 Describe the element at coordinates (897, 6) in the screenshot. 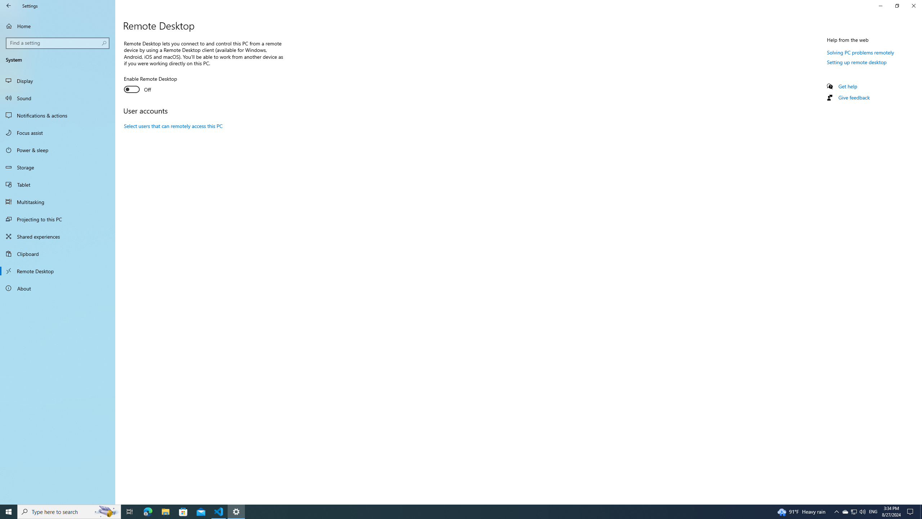

I see `Restore Settings` at that location.